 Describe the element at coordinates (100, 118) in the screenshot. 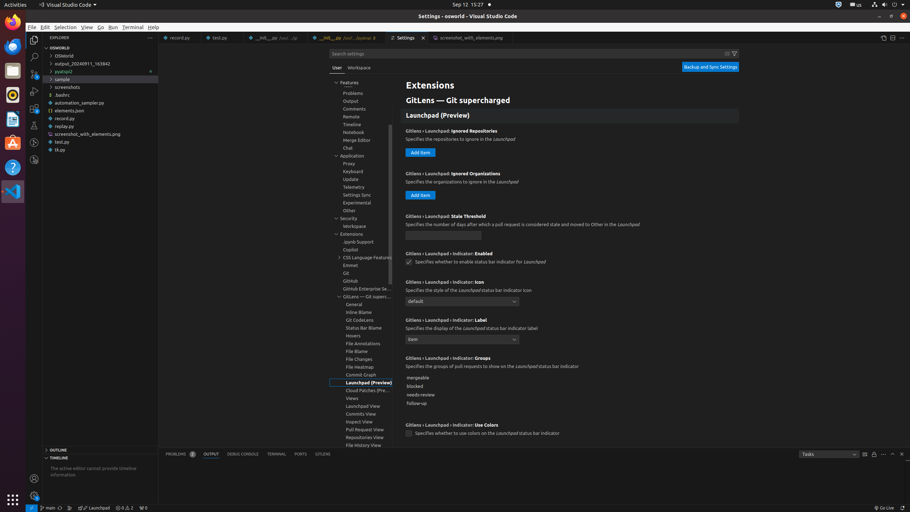

I see `record.py` at that location.